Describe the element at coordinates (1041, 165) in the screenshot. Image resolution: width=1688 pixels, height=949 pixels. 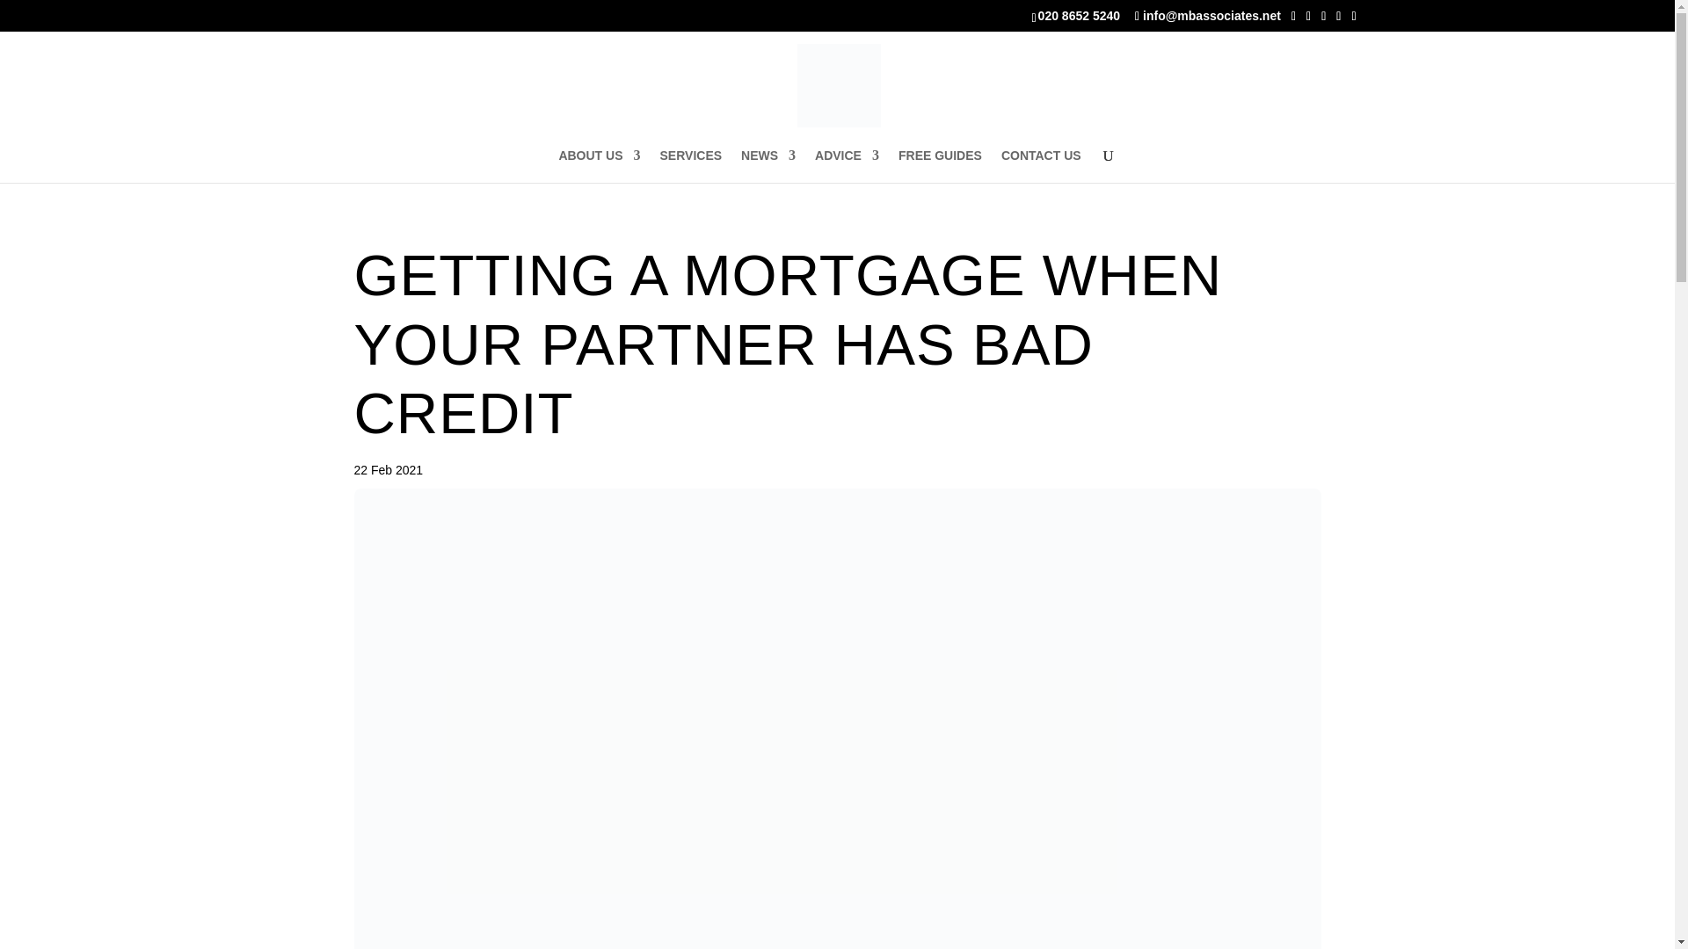
I see `CONTACT US` at that location.